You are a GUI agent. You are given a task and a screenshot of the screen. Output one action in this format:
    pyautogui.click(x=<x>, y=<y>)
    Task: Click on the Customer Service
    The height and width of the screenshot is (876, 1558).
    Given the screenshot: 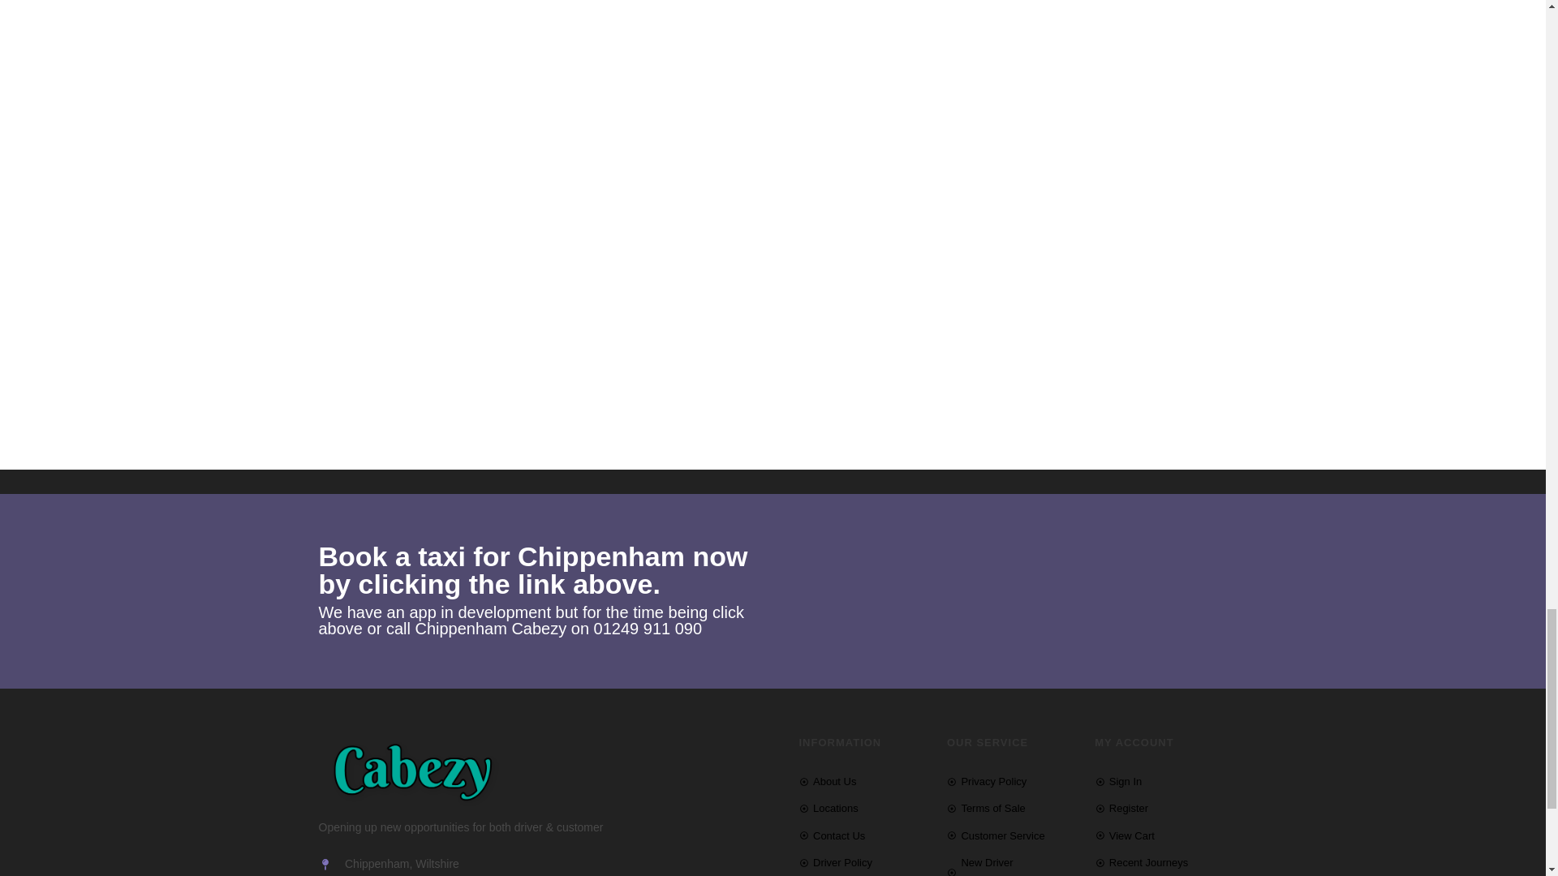 What is the action you would take?
    pyautogui.click(x=1013, y=835)
    